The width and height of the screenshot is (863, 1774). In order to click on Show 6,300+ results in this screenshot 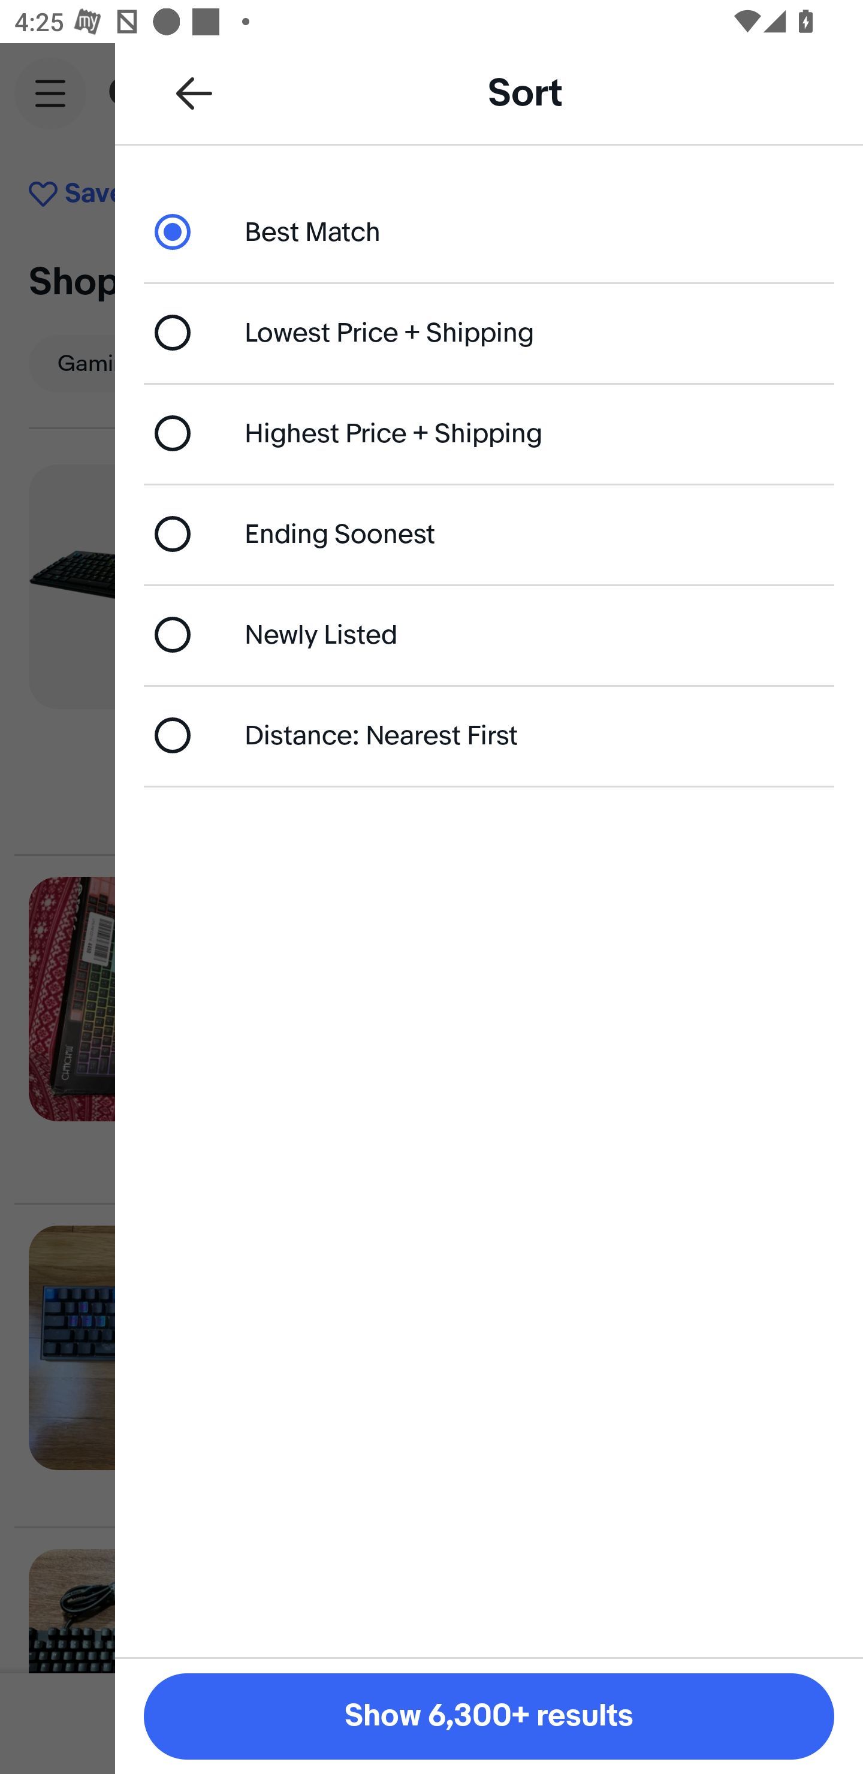, I will do `click(489, 1716)`.